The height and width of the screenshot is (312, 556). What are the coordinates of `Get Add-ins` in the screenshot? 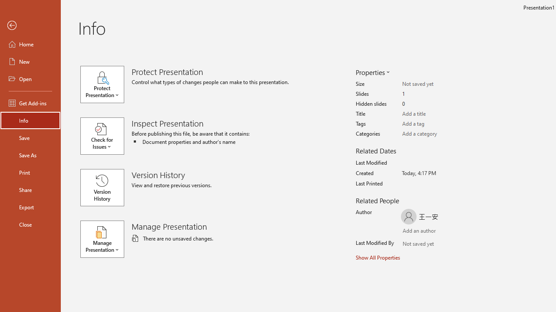 It's located at (30, 103).